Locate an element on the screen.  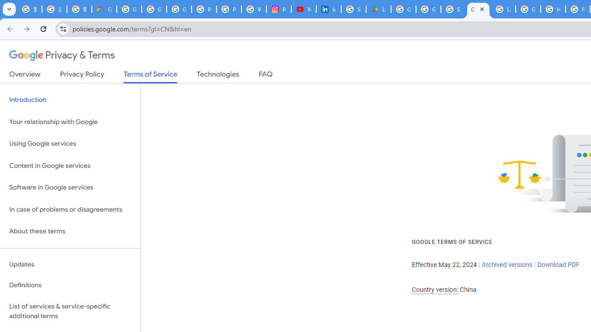
Country version: is located at coordinates (435, 290).